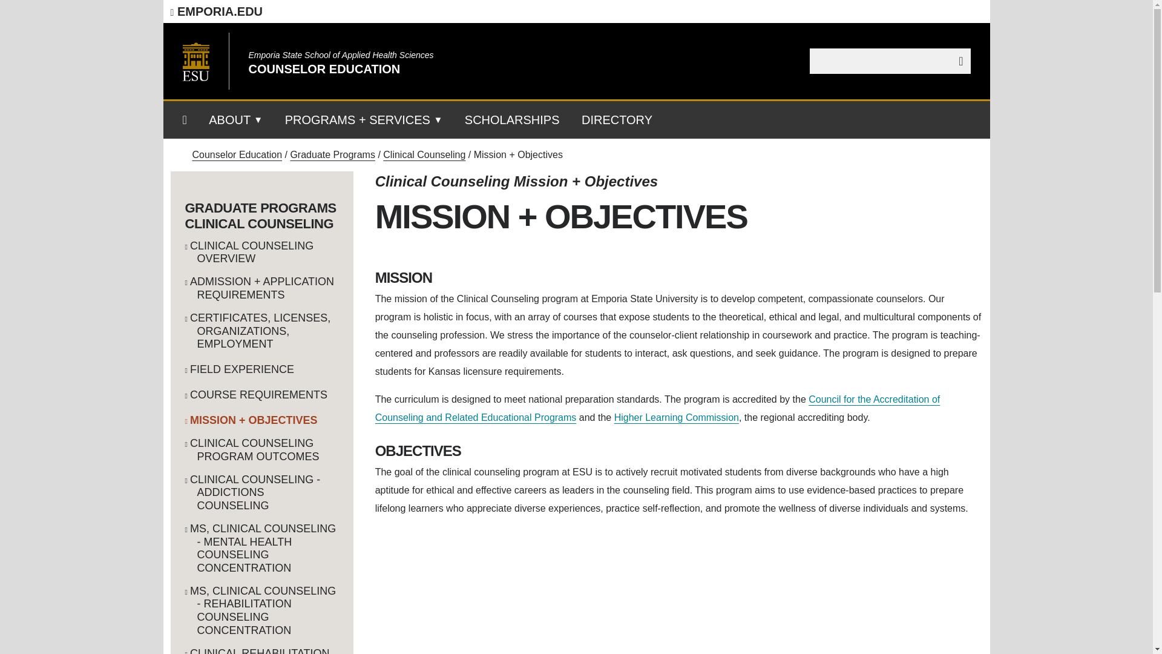 Image resolution: width=1162 pixels, height=654 pixels. What do you see at coordinates (261, 493) in the screenshot?
I see `CLINICAL COUNSELING - ADDICTIONS COUNSELING` at bounding box center [261, 493].